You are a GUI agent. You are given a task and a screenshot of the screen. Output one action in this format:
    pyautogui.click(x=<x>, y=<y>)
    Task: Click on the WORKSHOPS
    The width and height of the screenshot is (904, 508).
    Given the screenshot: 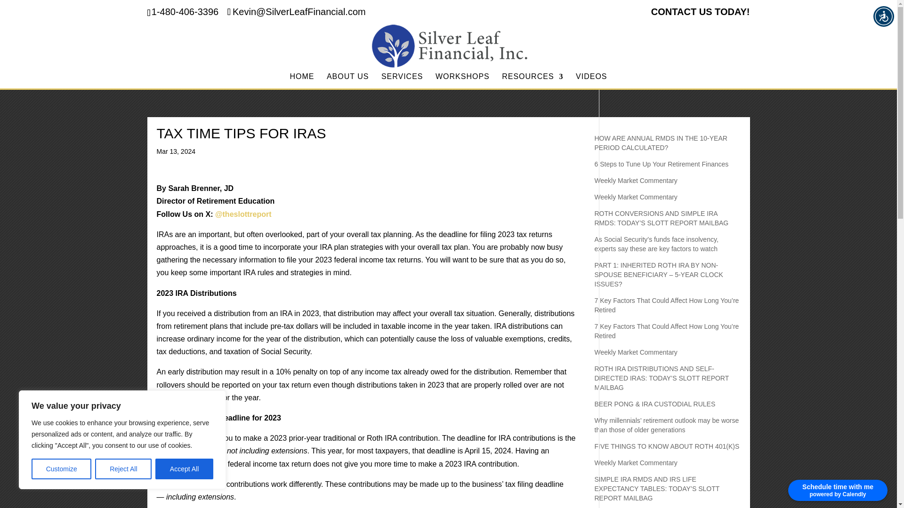 What is the action you would take?
    pyautogui.click(x=462, y=80)
    